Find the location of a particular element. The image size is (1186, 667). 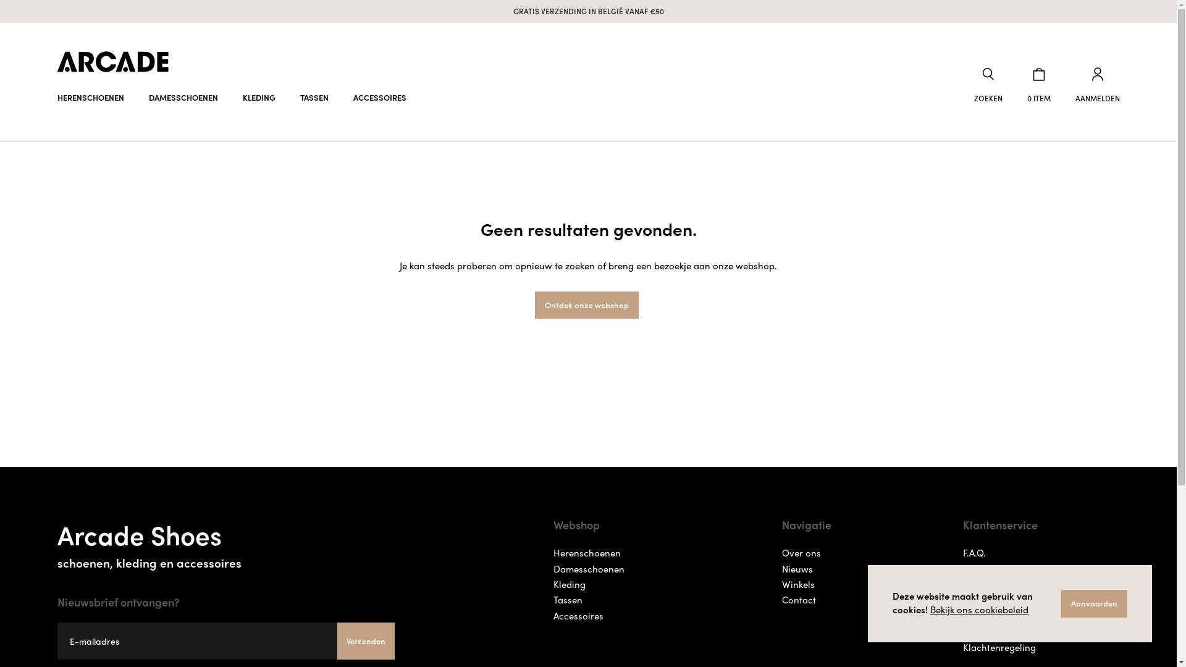

Cookies is located at coordinates (980, 600).